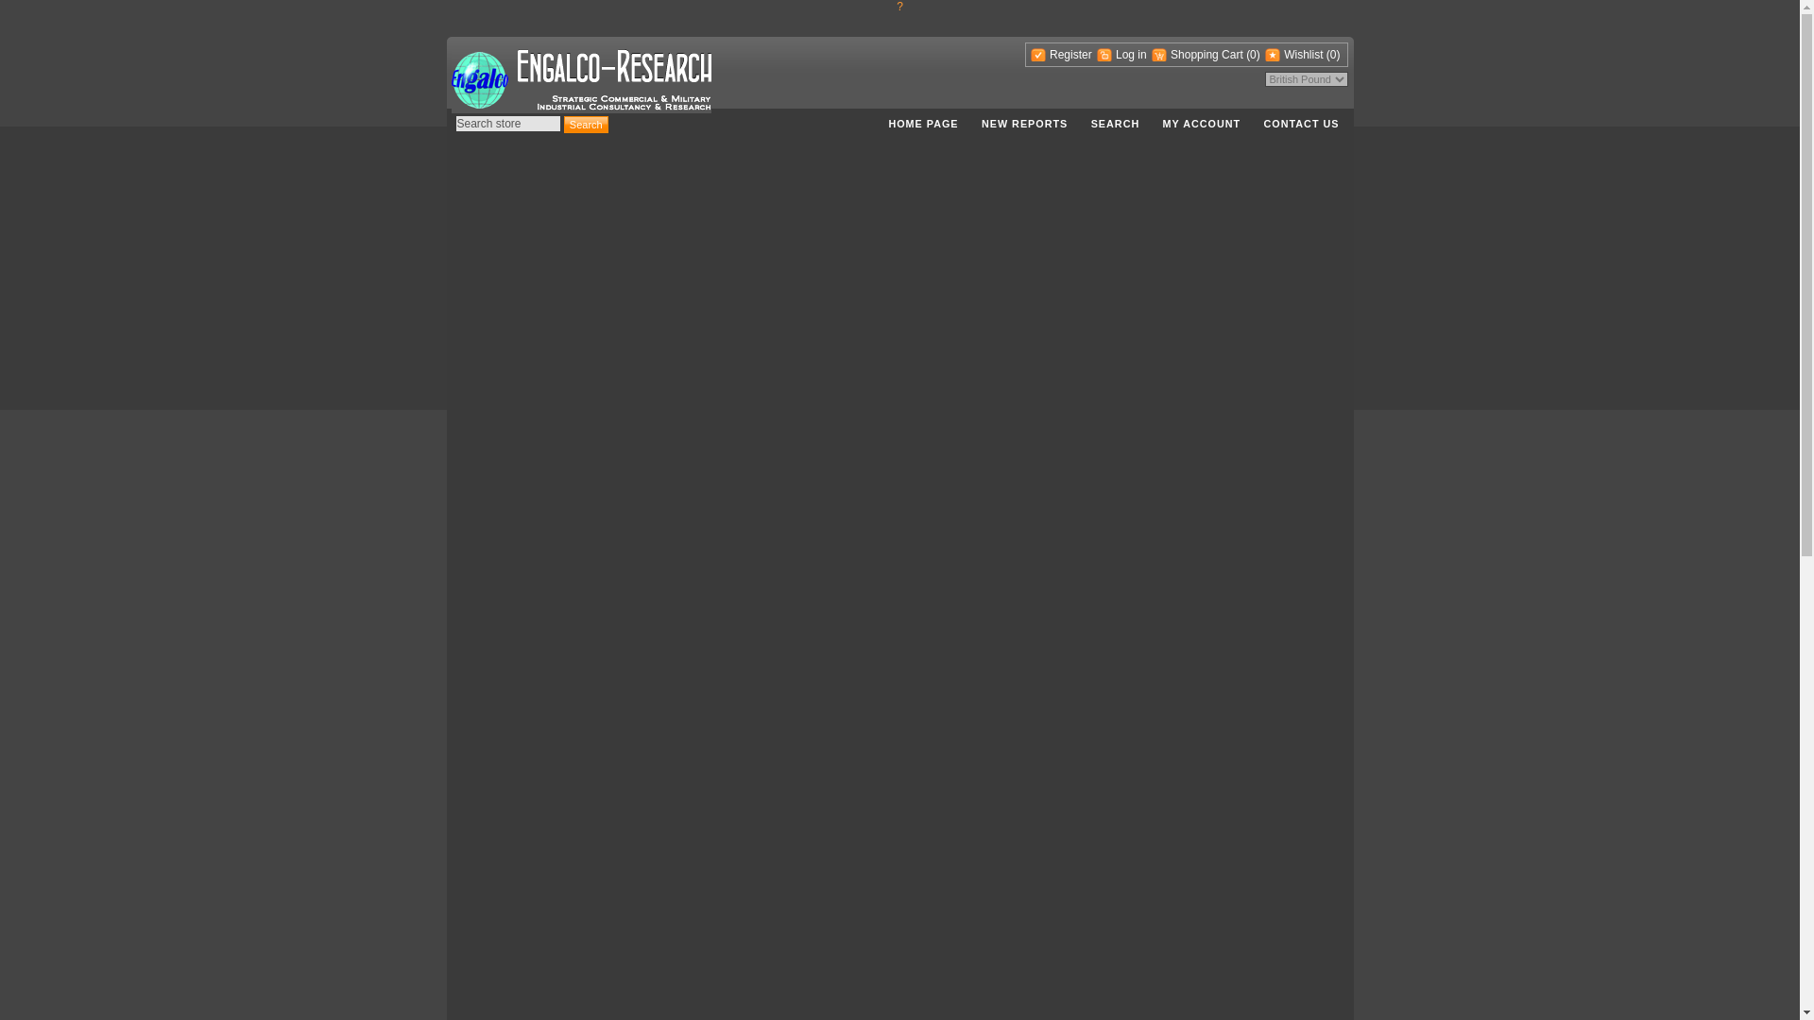 This screenshot has height=1020, width=1814. I want to click on Wishlist, so click(1292, 54).